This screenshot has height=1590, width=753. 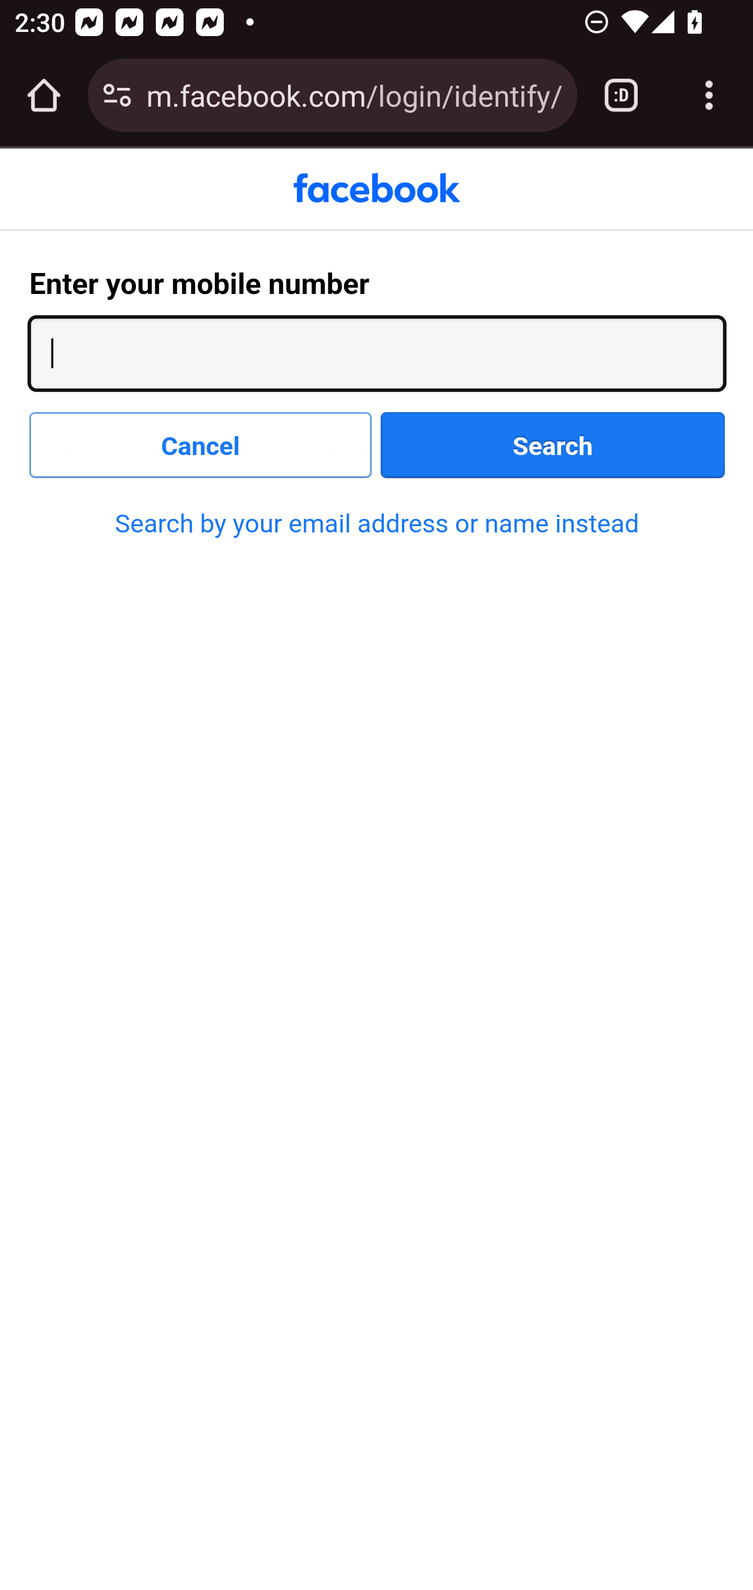 What do you see at coordinates (377, 523) in the screenshot?
I see `Search by your email address or name instead` at bounding box center [377, 523].